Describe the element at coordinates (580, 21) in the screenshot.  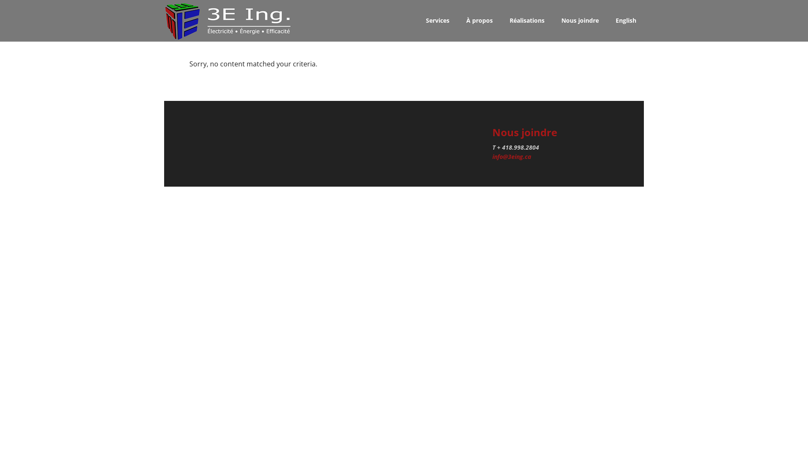
I see `Nous joindre` at that location.